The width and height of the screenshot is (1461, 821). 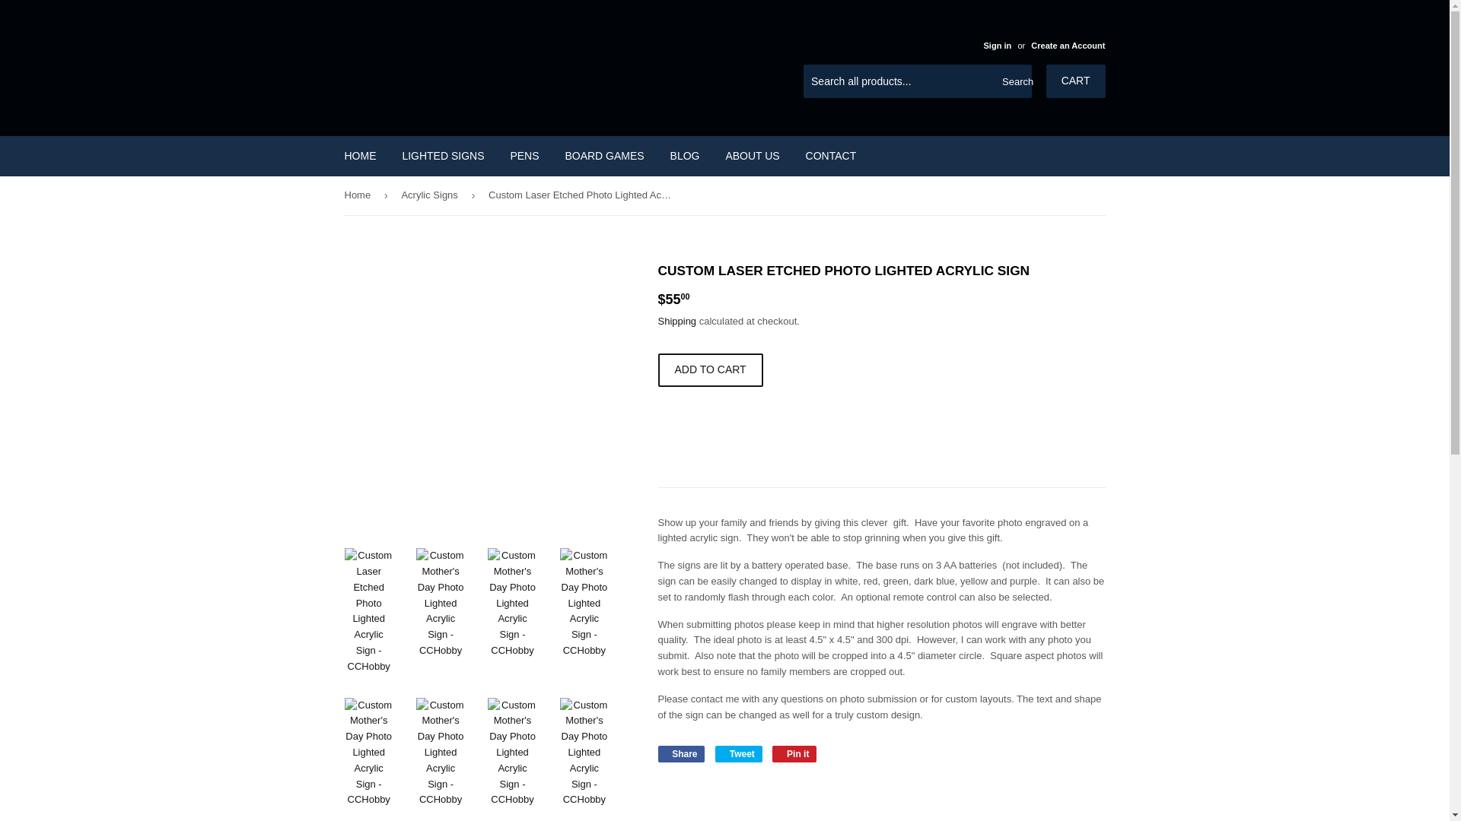 What do you see at coordinates (1014, 82) in the screenshot?
I see `Search` at bounding box center [1014, 82].